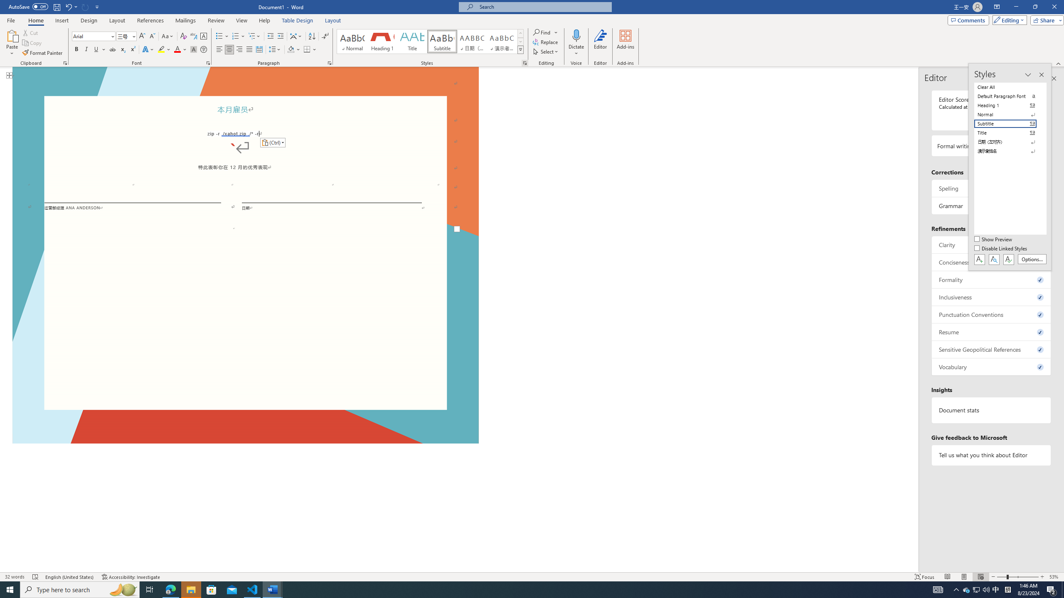 The width and height of the screenshot is (1064, 598). What do you see at coordinates (992, 410) in the screenshot?
I see `Document statistics` at bounding box center [992, 410].